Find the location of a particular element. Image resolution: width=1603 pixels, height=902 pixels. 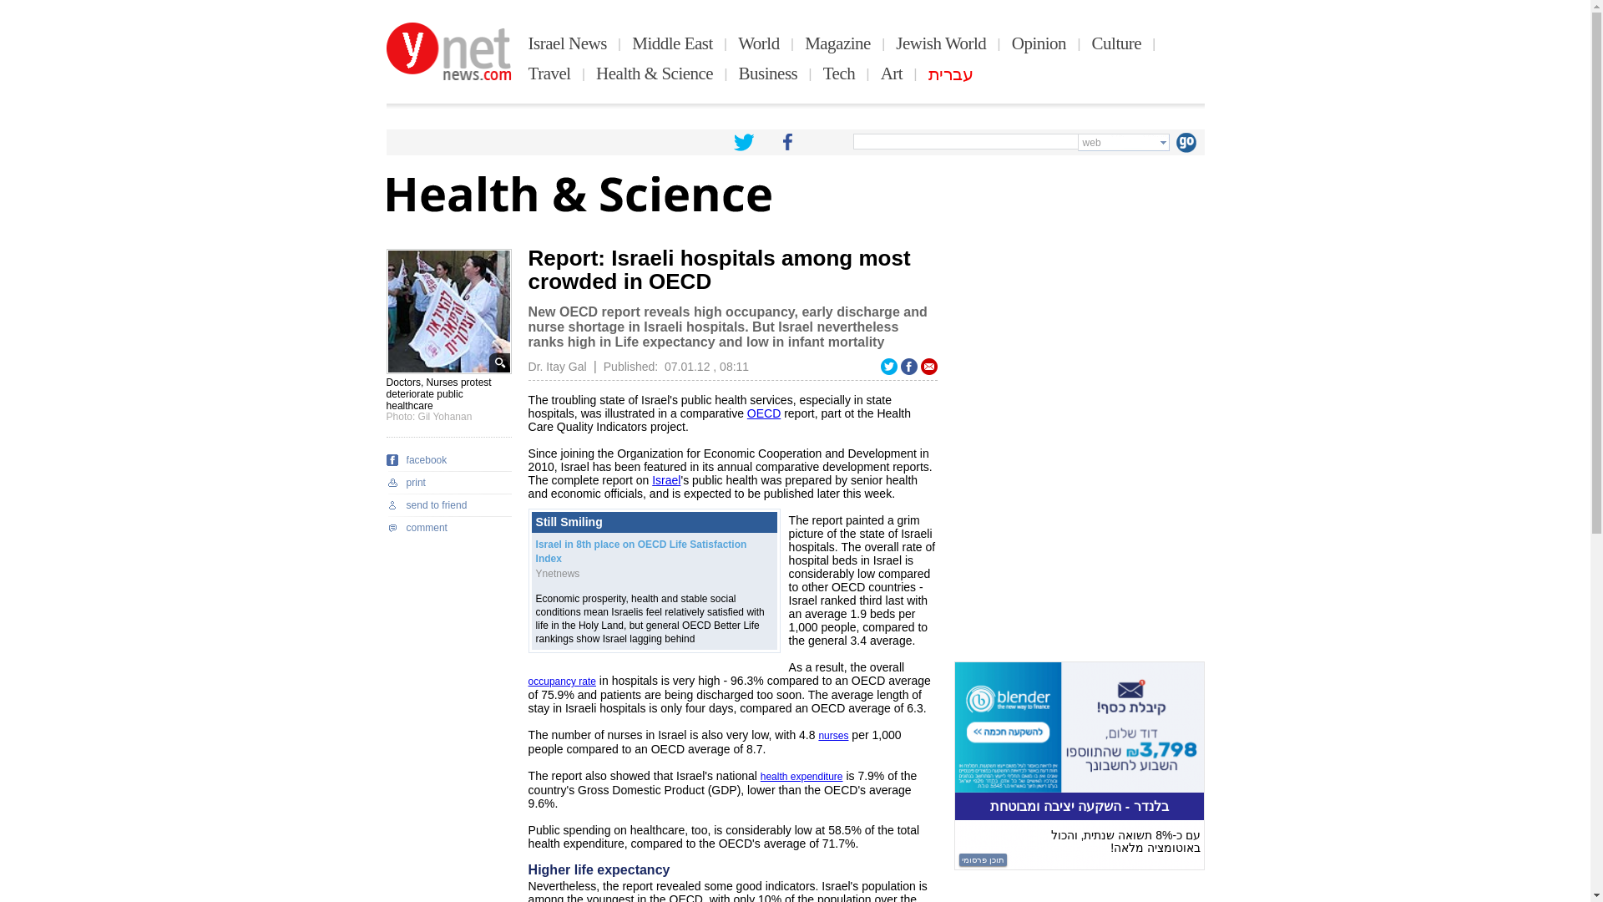

Middle East is located at coordinates (672, 43).